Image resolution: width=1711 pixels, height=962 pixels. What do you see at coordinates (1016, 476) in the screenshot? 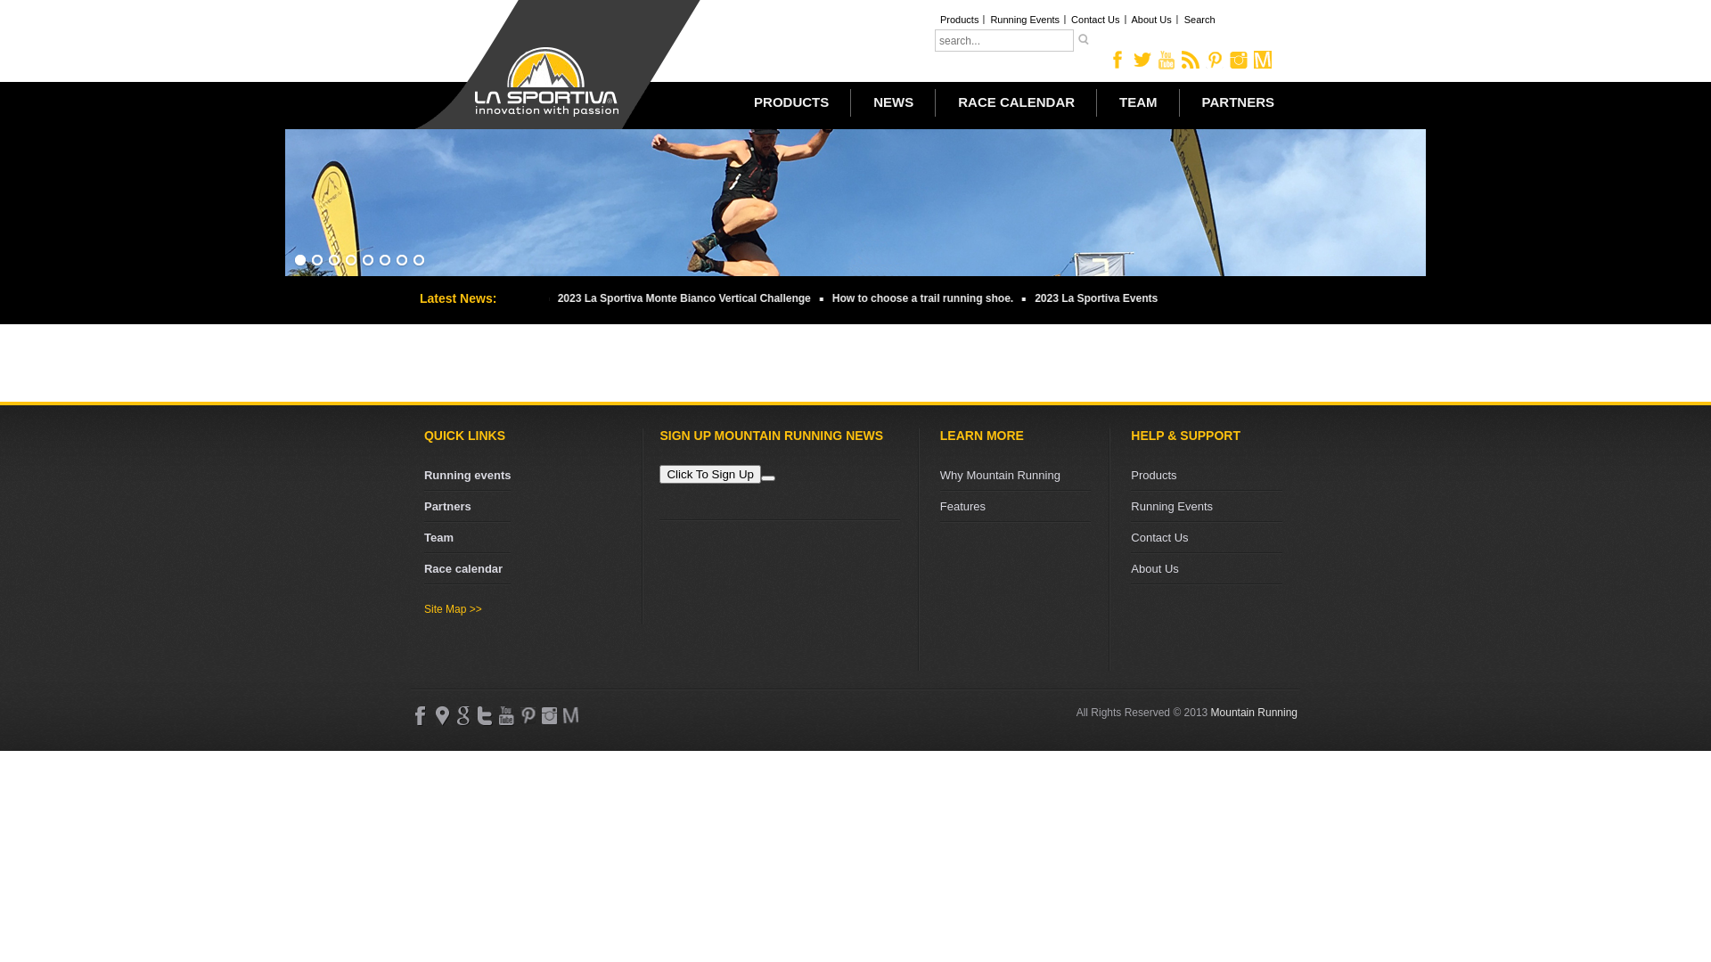
I see `Why Mountain Running` at bounding box center [1016, 476].